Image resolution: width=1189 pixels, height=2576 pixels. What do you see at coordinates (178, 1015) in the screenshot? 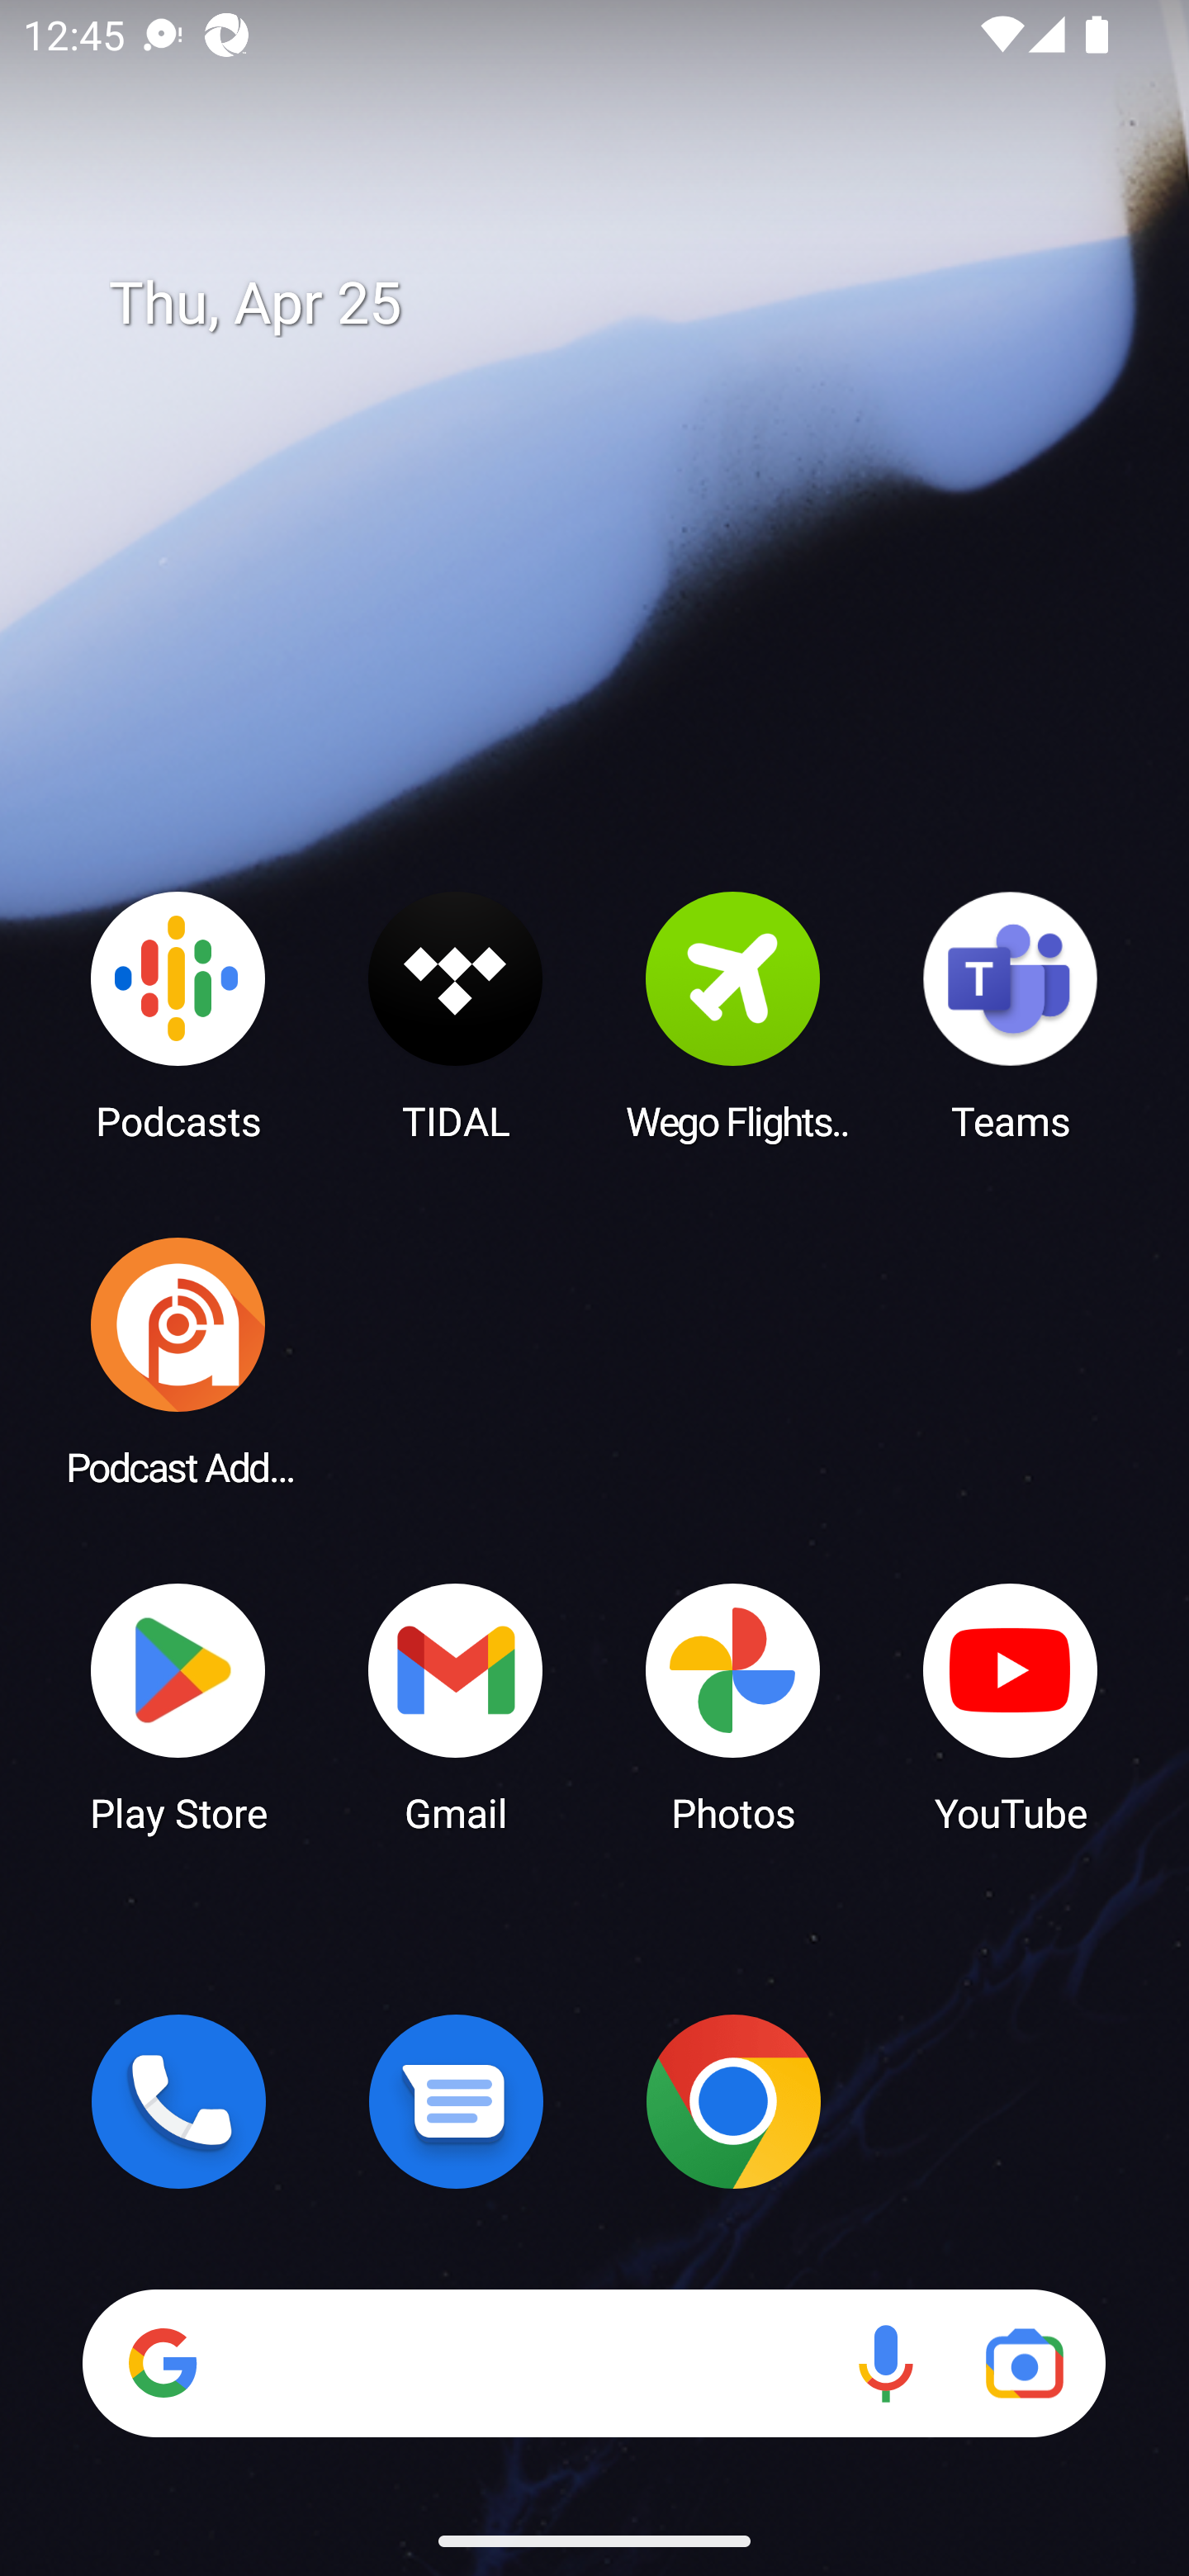
I see `Podcasts` at bounding box center [178, 1015].